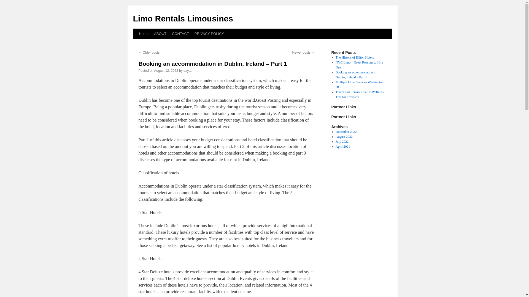 The image size is (529, 297). I want to click on Home, so click(144, 34).